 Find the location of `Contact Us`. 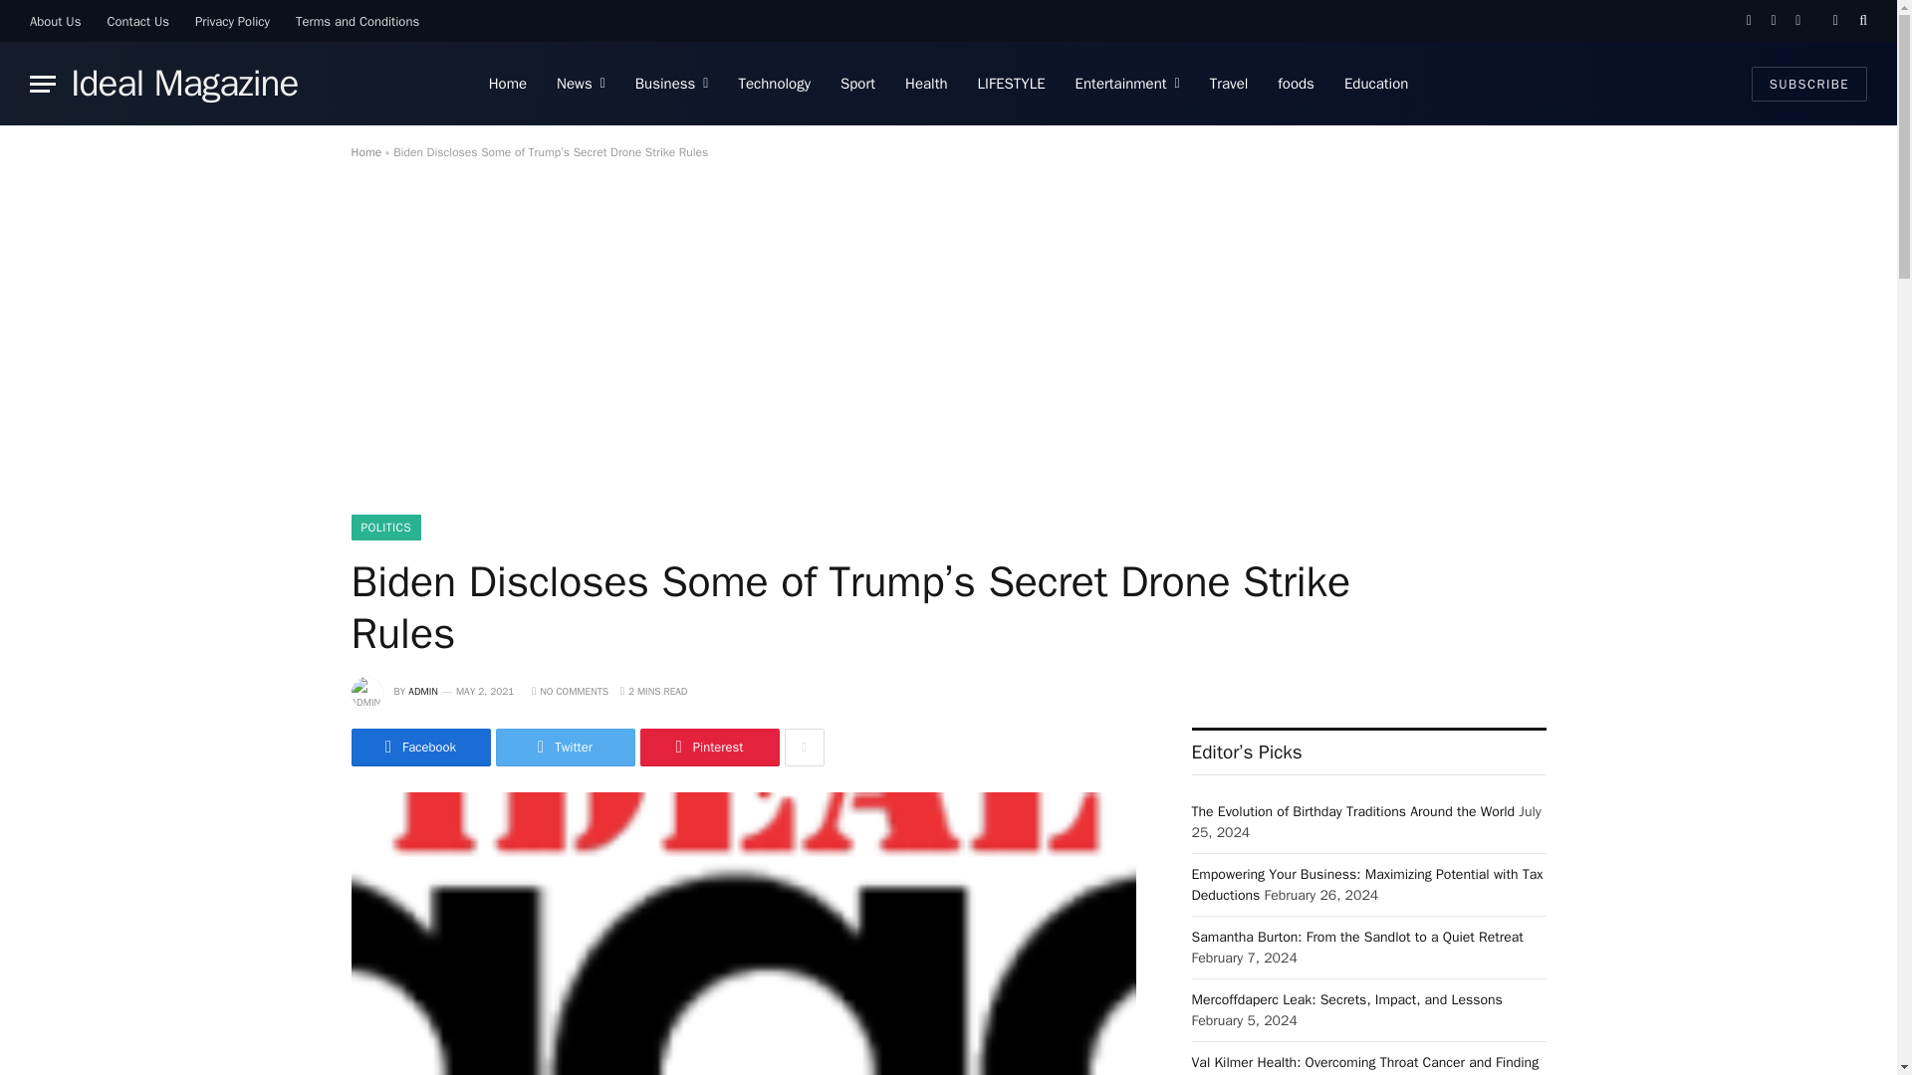

Contact Us is located at coordinates (137, 21).